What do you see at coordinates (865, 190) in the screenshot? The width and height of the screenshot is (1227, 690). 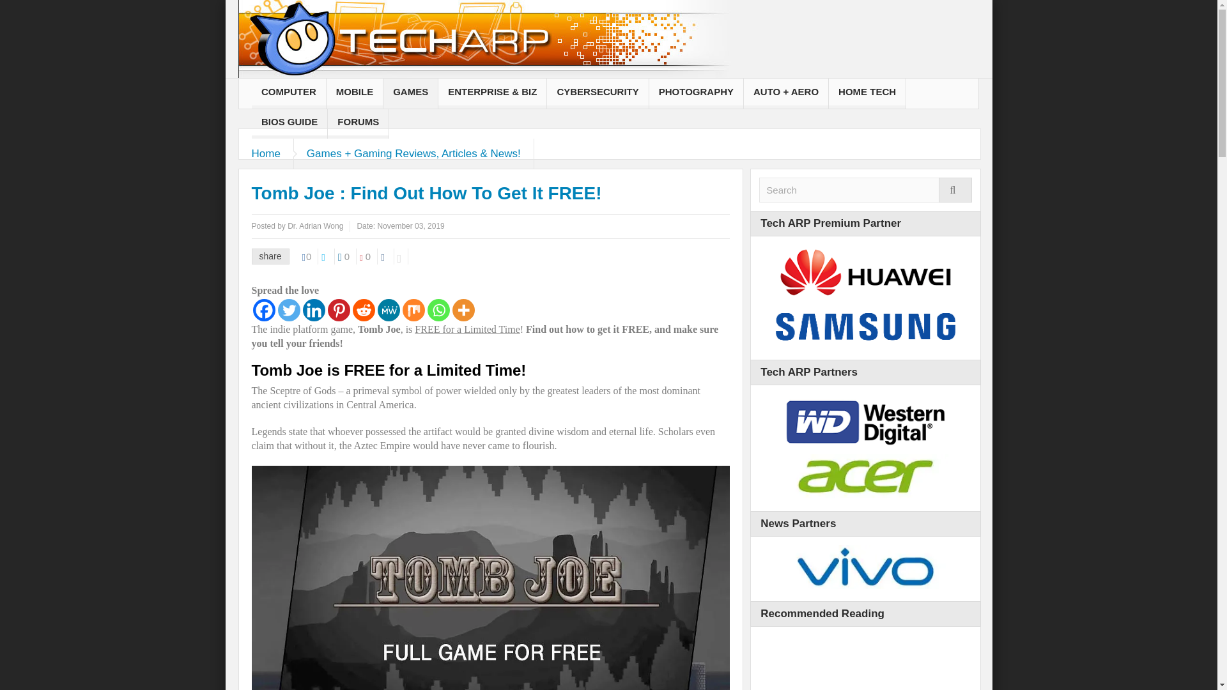 I see `Search` at bounding box center [865, 190].